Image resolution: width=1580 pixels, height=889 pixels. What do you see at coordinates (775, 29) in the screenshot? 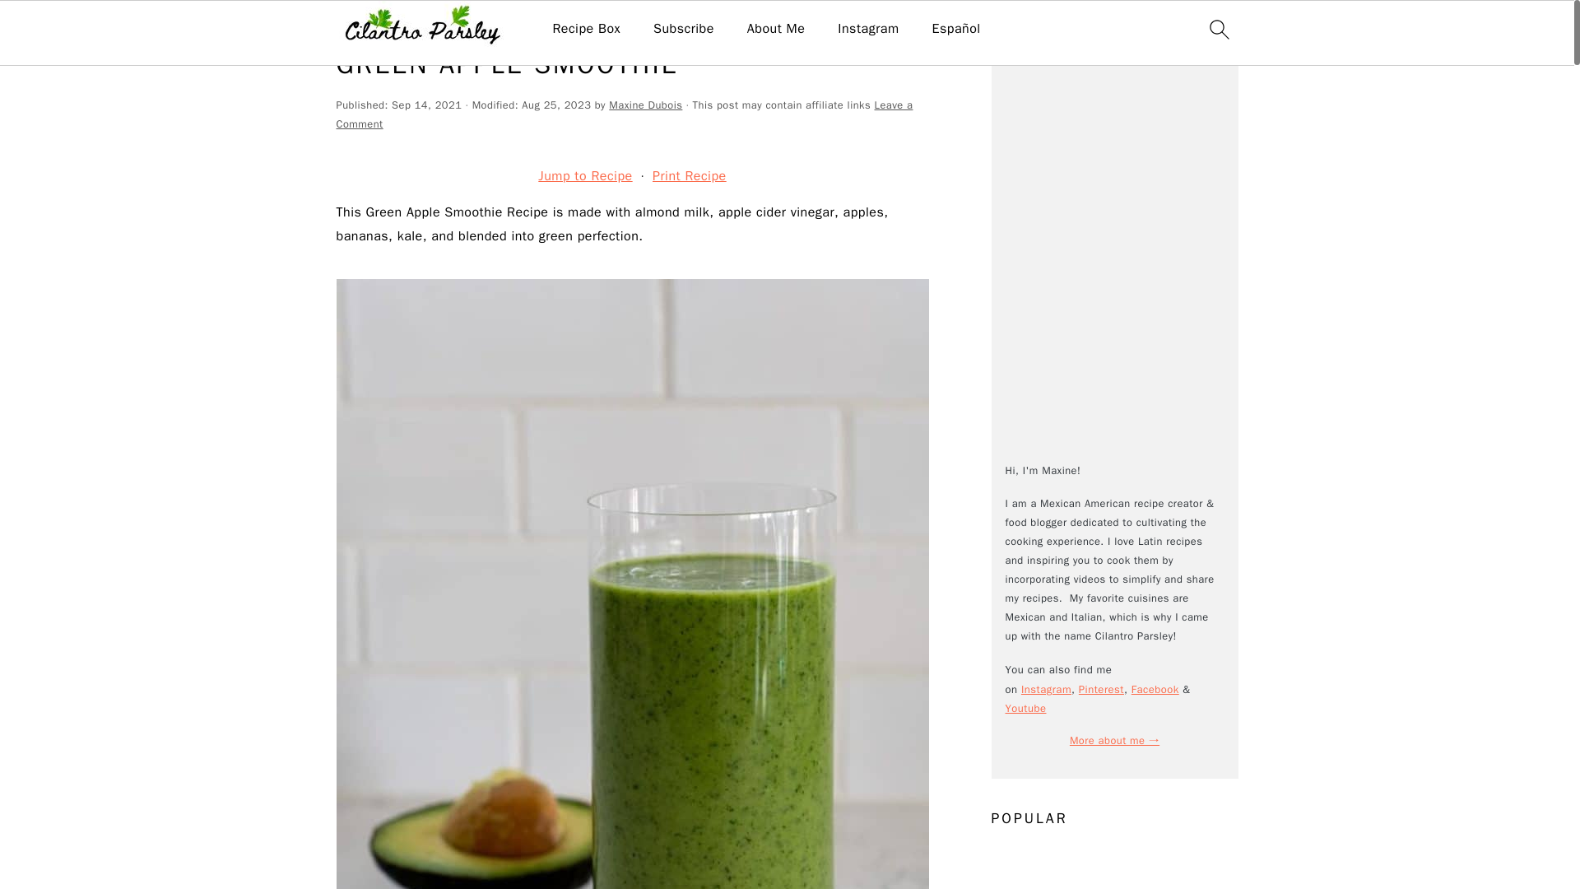
I see `About Me` at bounding box center [775, 29].